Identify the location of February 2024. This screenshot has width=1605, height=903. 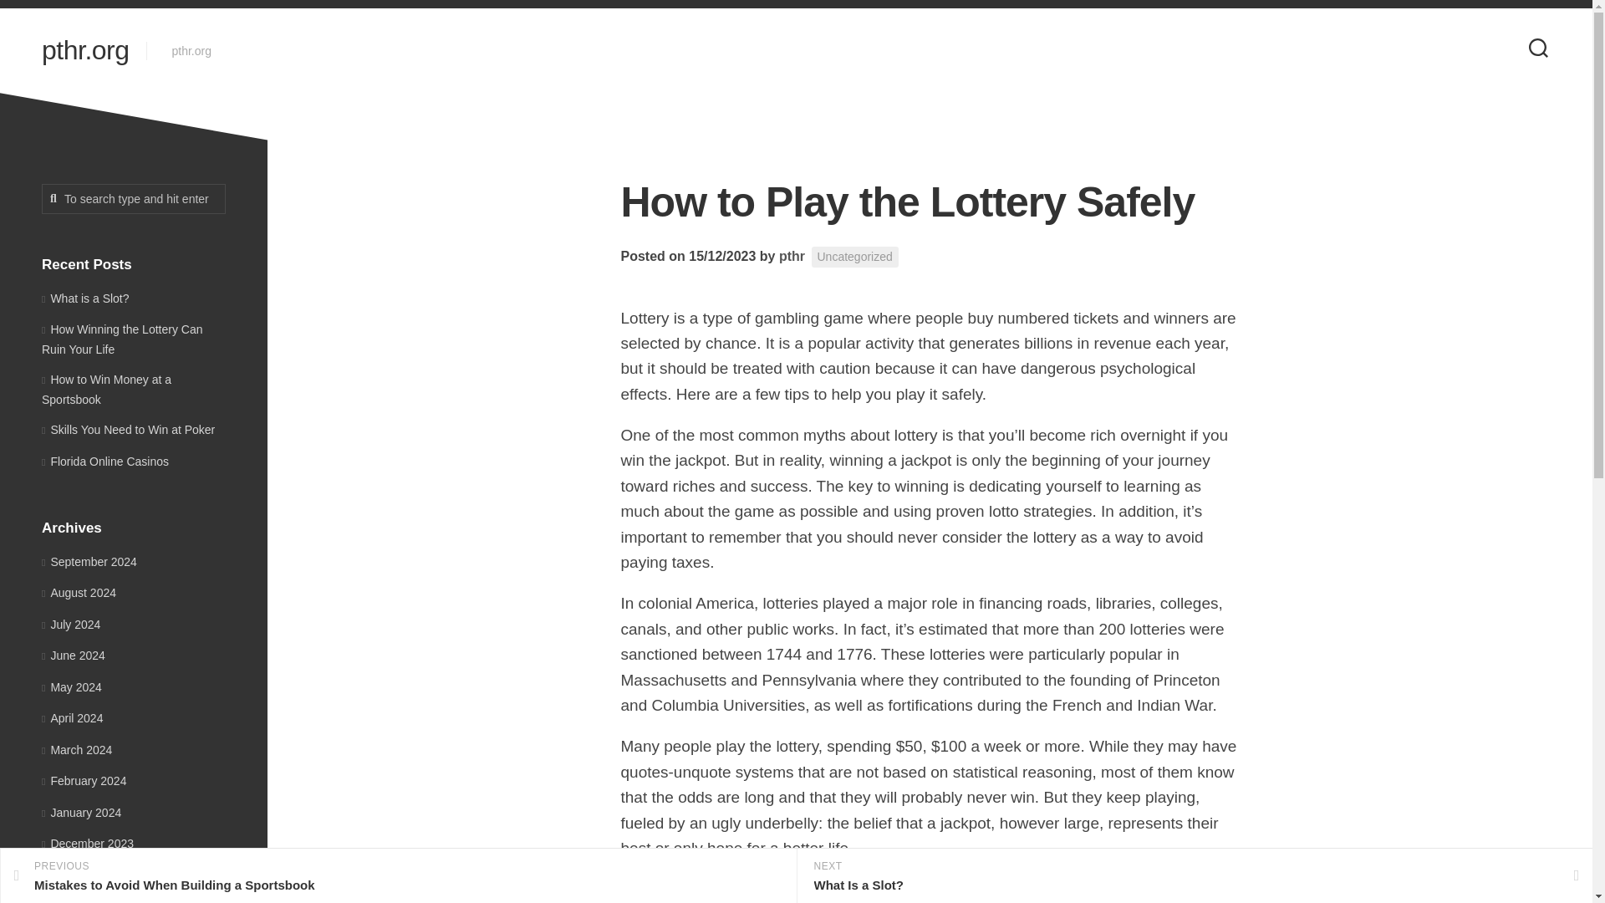
(84, 780).